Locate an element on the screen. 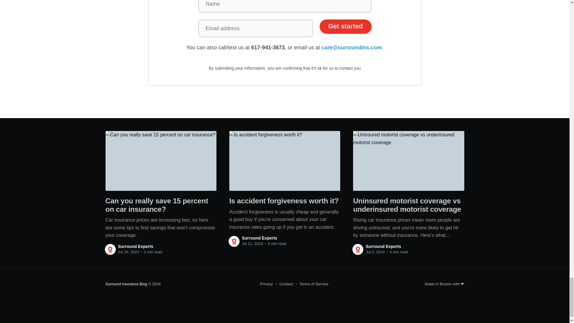 The width and height of the screenshot is (574, 323). Surround Experts is located at coordinates (383, 246).